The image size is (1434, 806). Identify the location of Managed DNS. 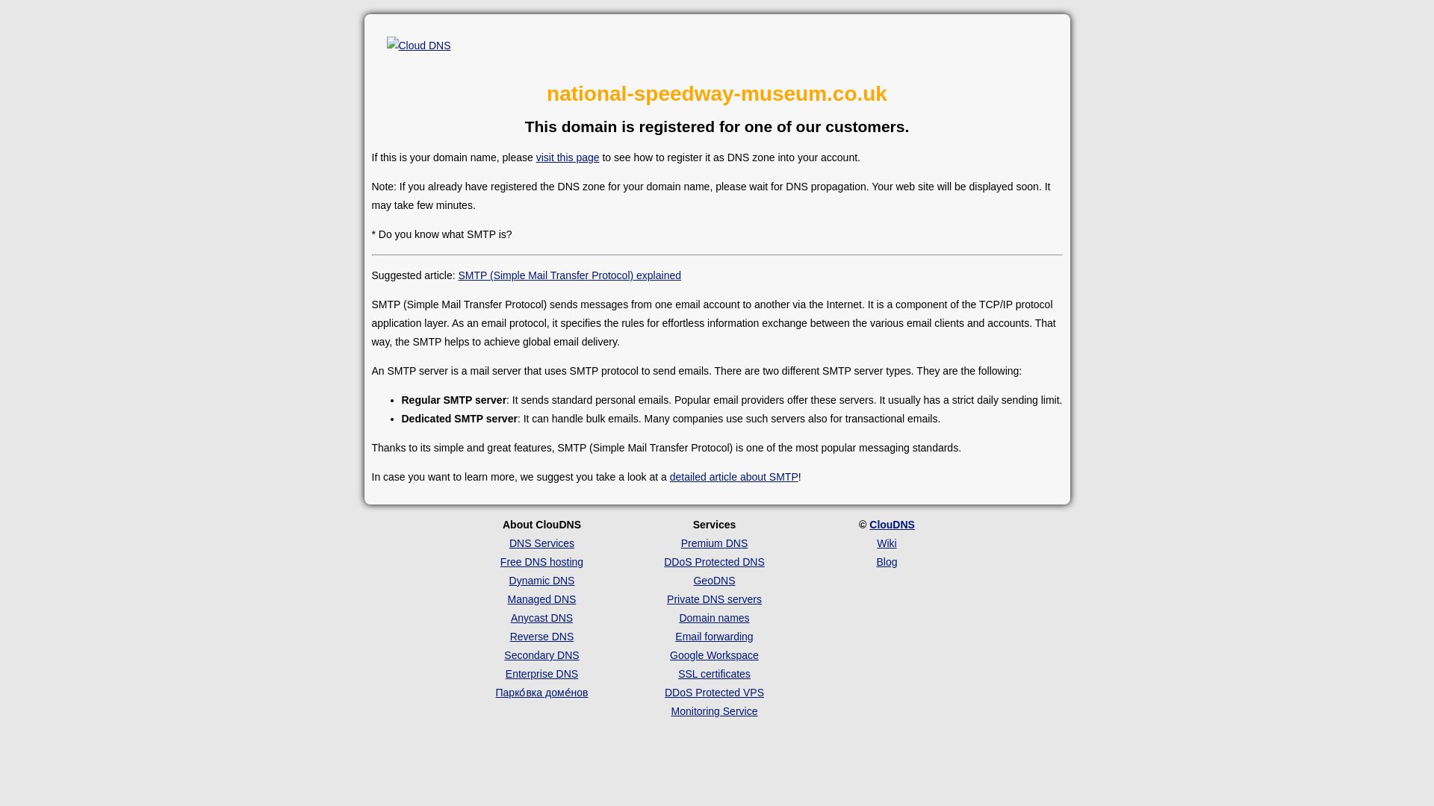
(541, 599).